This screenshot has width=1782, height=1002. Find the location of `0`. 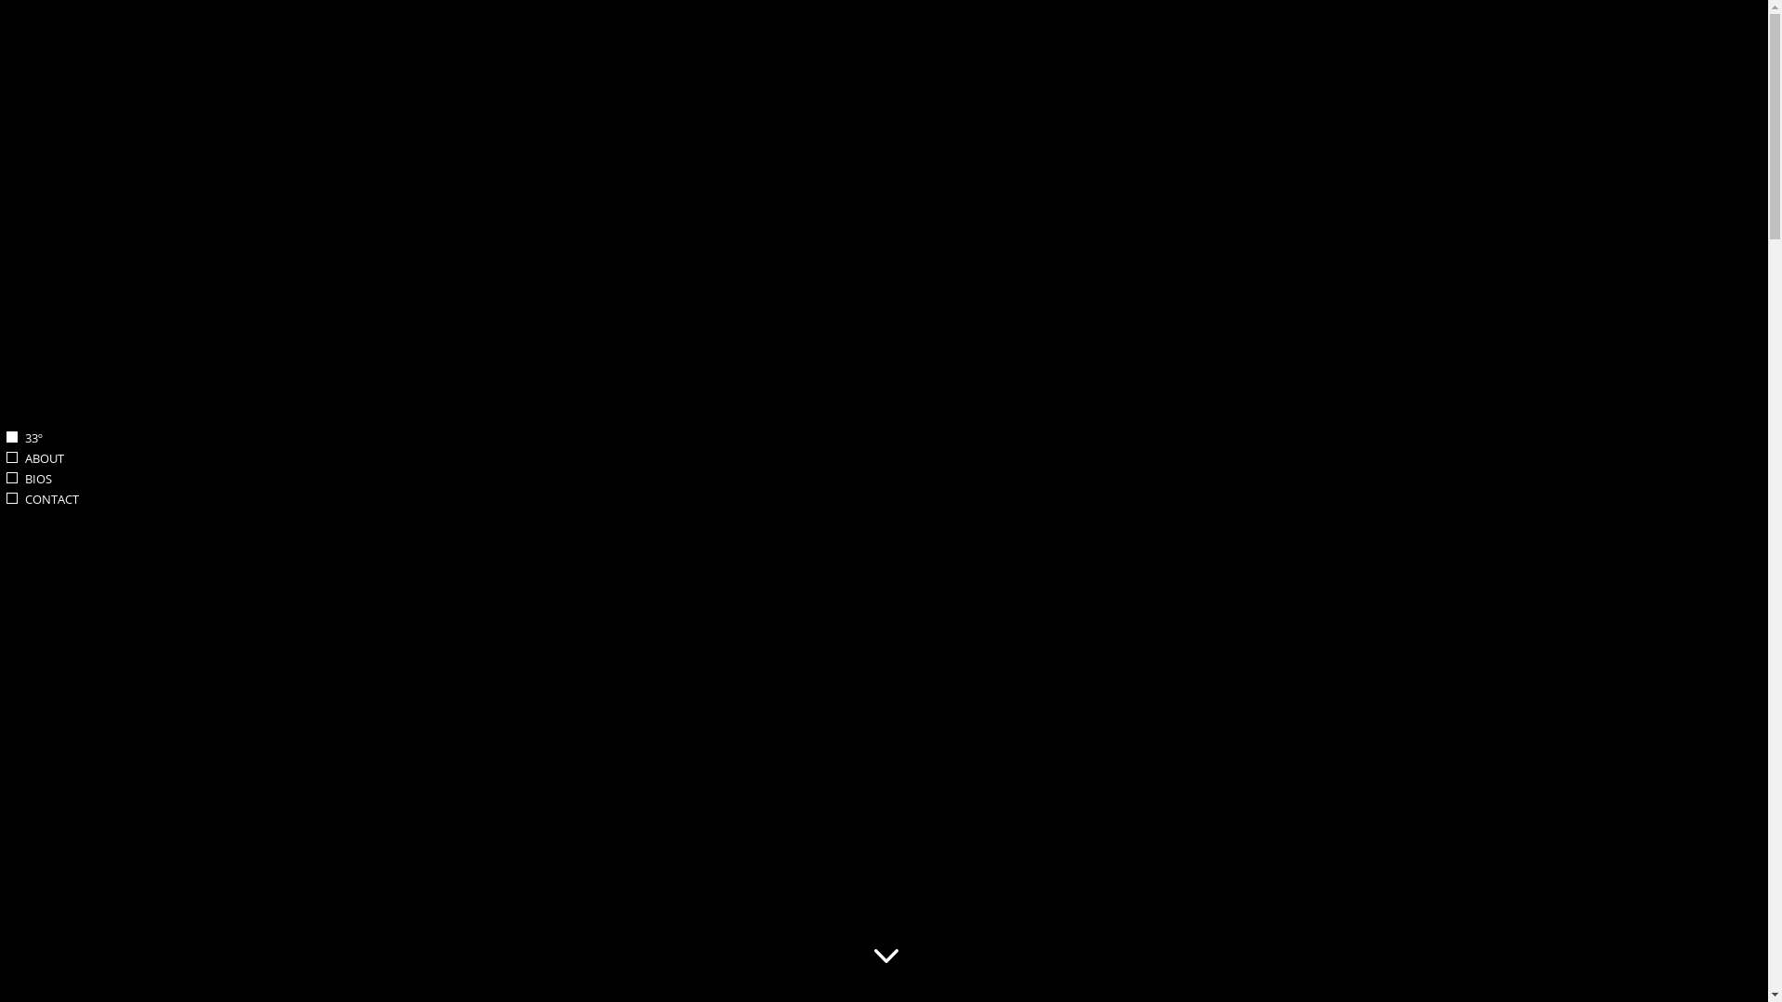

0 is located at coordinates (12, 437).